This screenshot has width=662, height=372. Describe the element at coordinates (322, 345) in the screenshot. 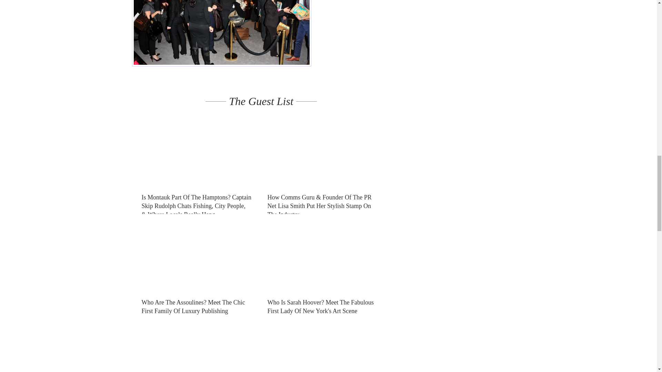

I see `Meet The Glamorous Next Generation Of Billionaire Heiresses` at that location.